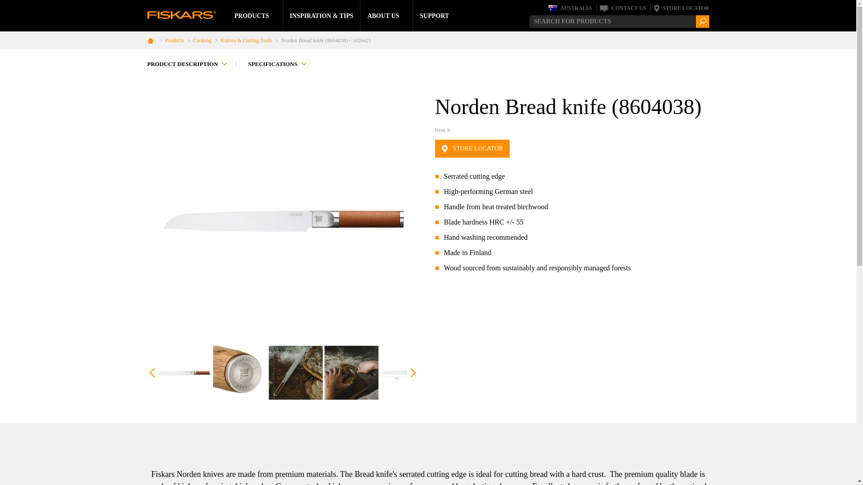 Image resolution: width=863 pixels, height=485 pixels. I want to click on Contact us, so click(622, 8).